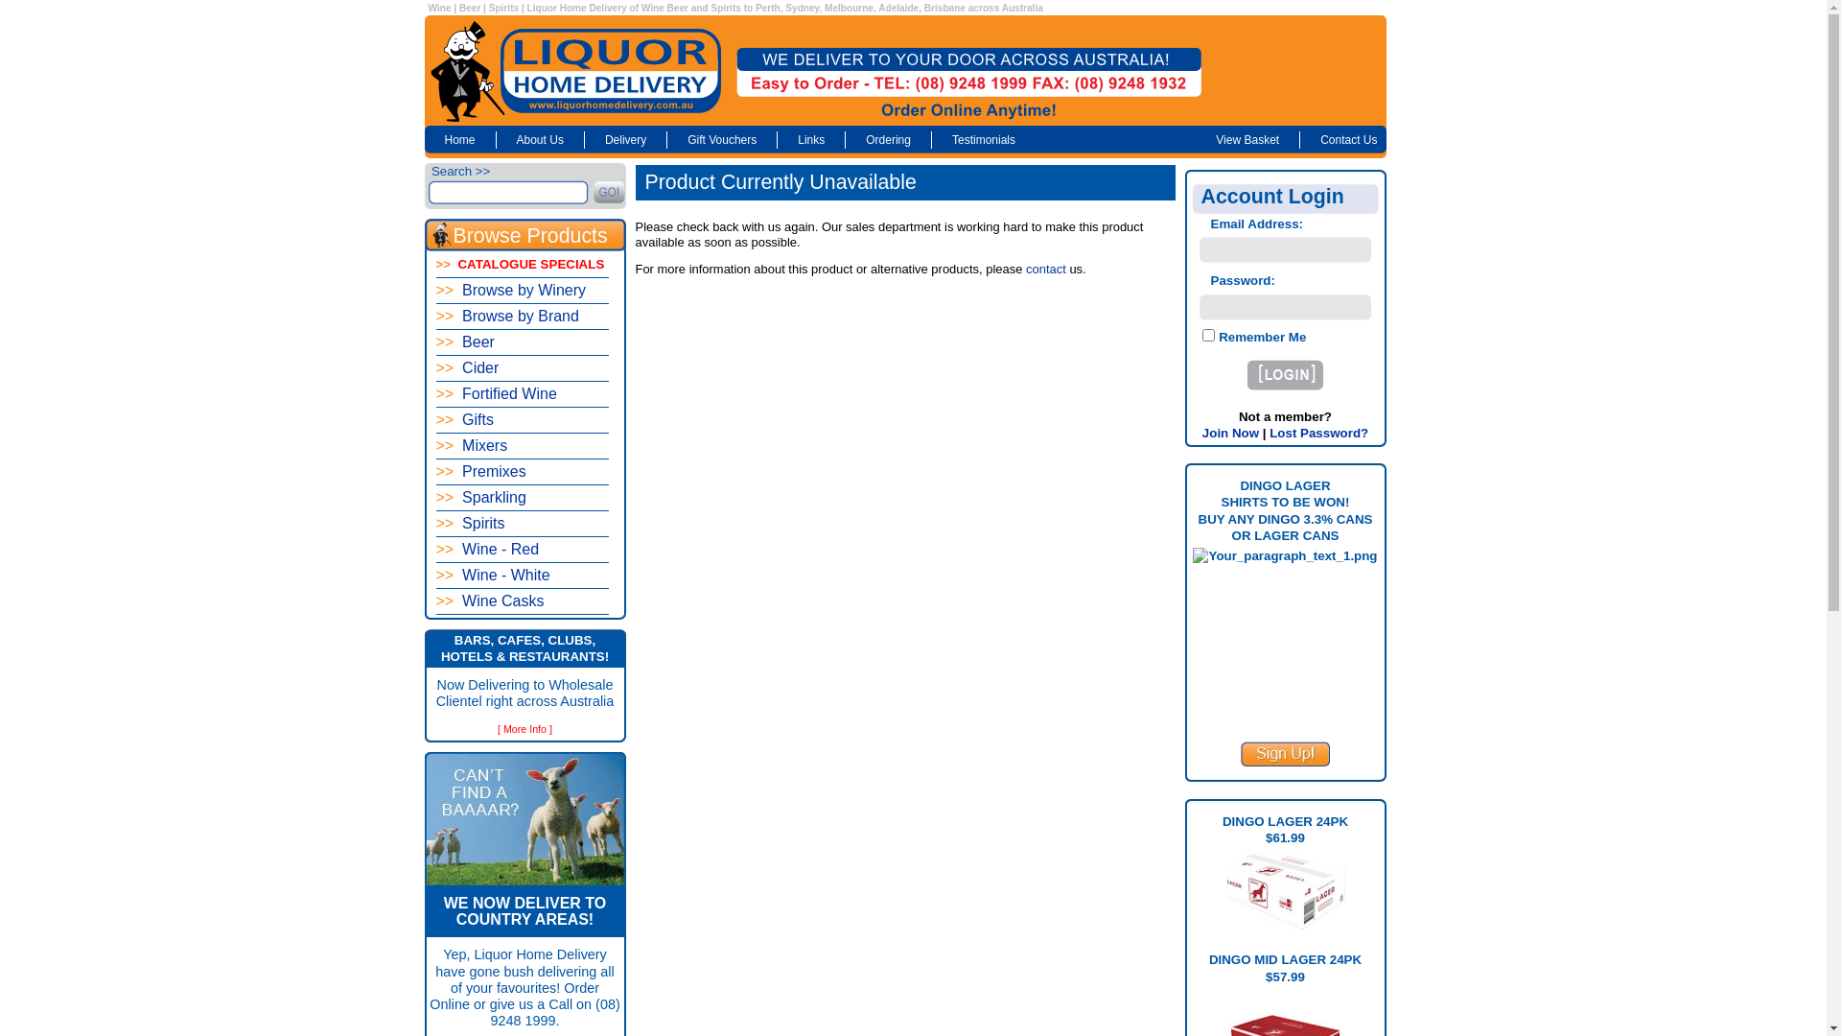 The height and width of the screenshot is (1036, 1841). I want to click on >>  Gifts, so click(522, 420).